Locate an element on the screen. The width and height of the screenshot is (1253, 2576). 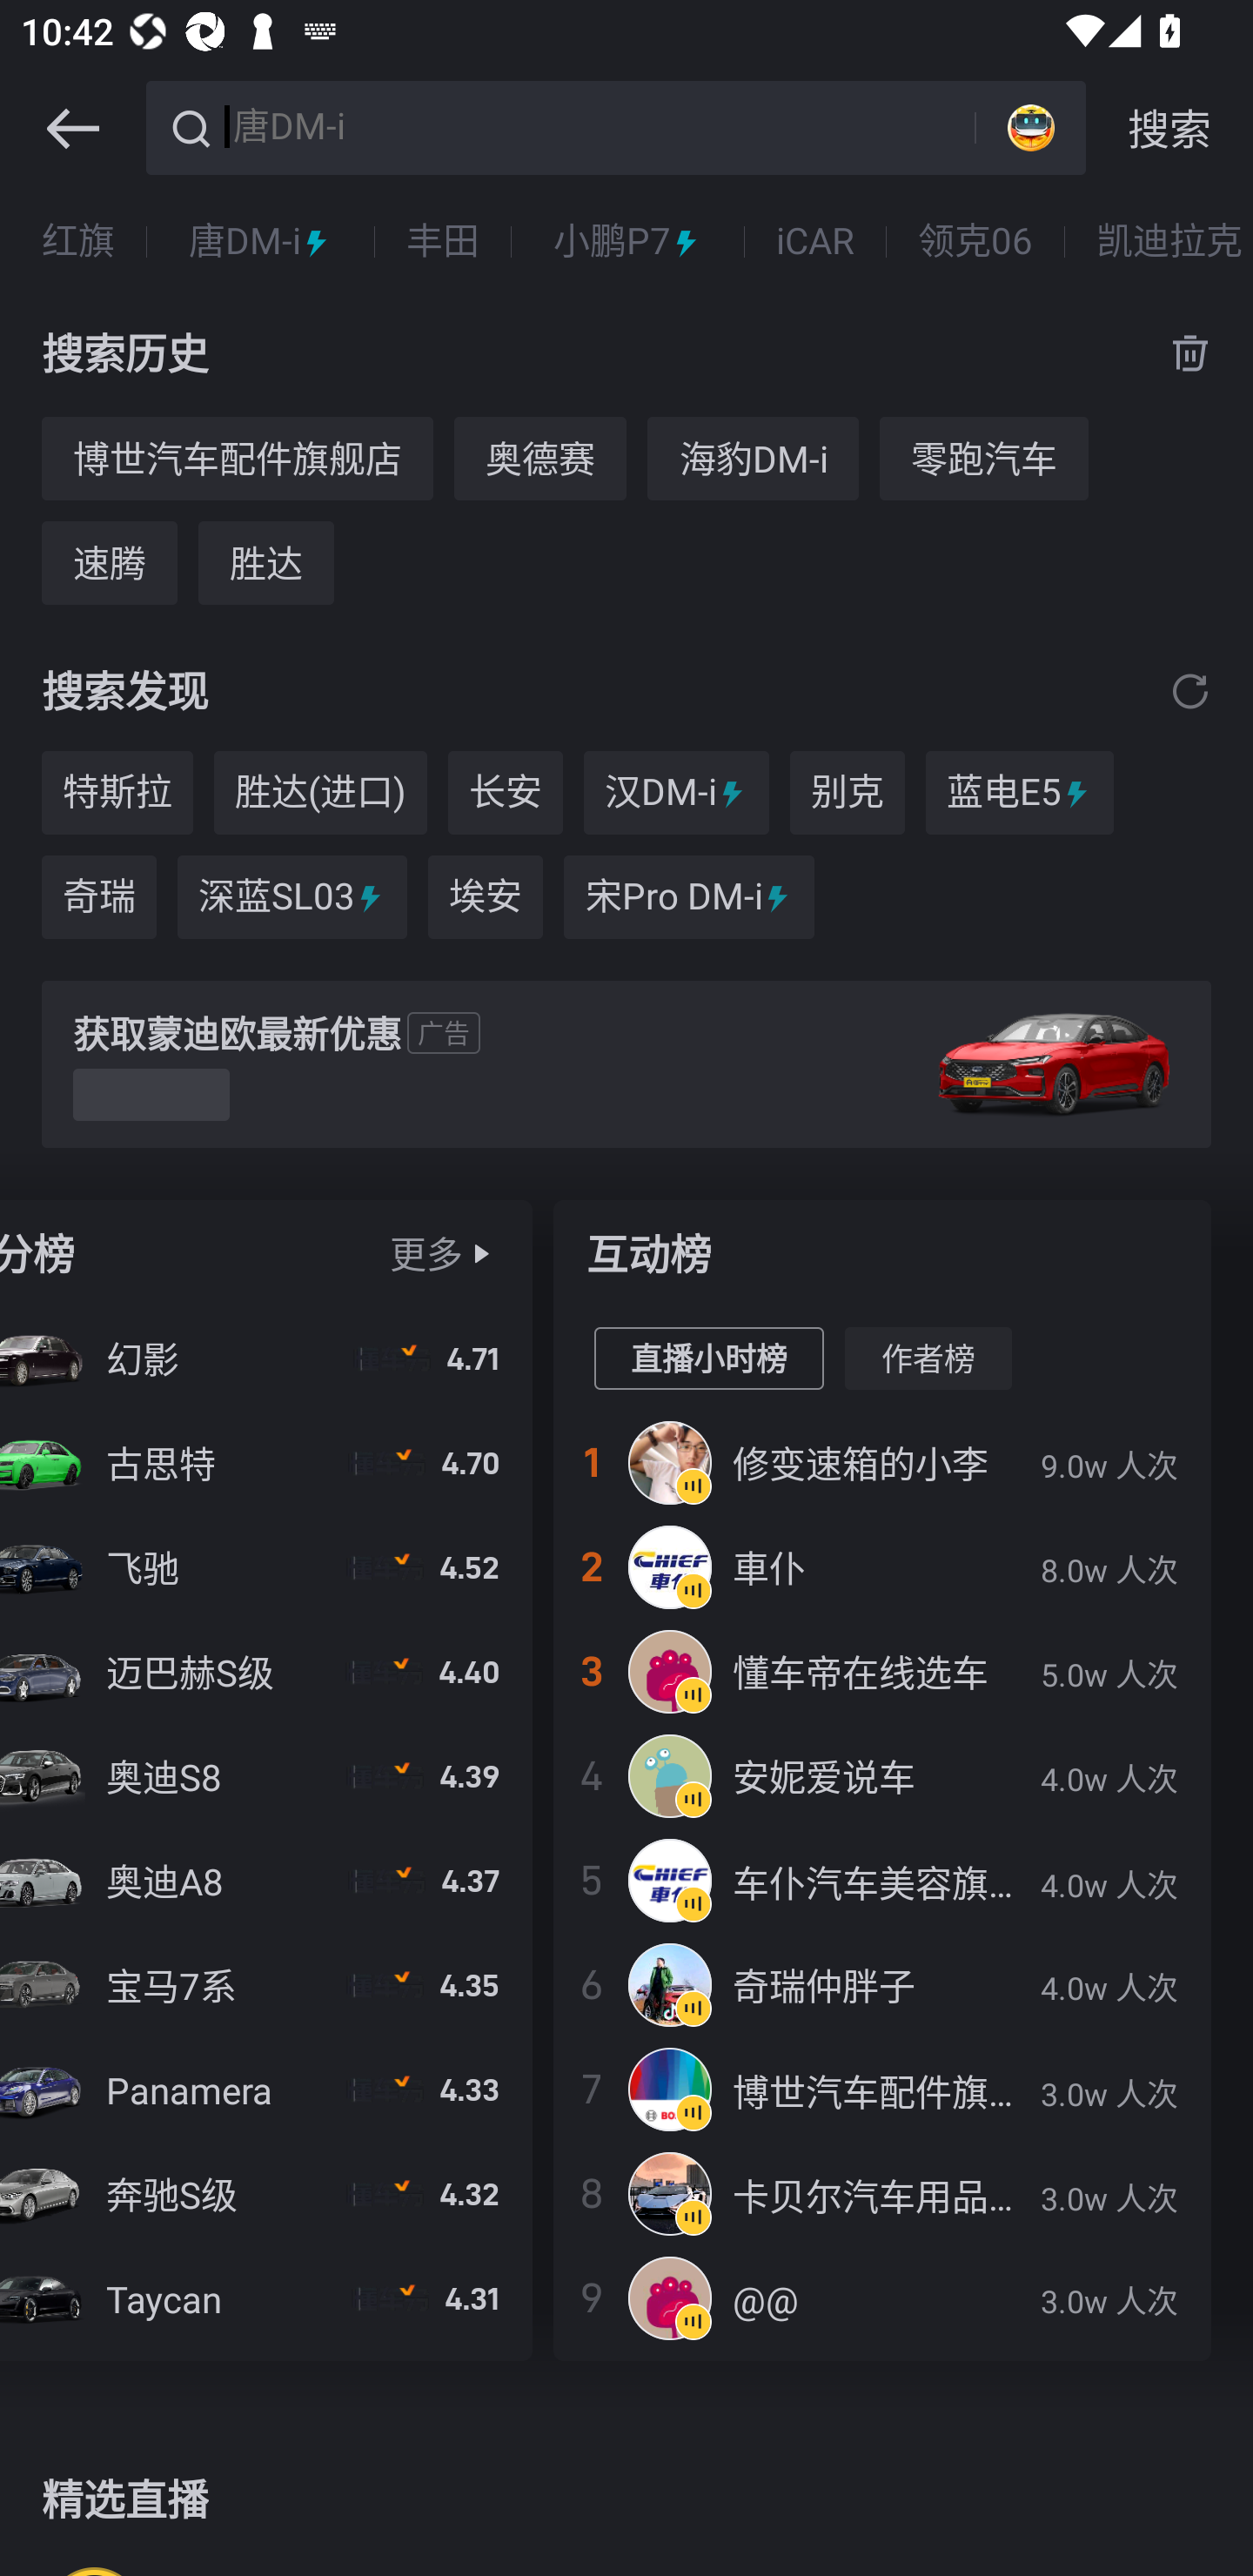
宝马7系 4.35 is located at coordinates (265, 1984).